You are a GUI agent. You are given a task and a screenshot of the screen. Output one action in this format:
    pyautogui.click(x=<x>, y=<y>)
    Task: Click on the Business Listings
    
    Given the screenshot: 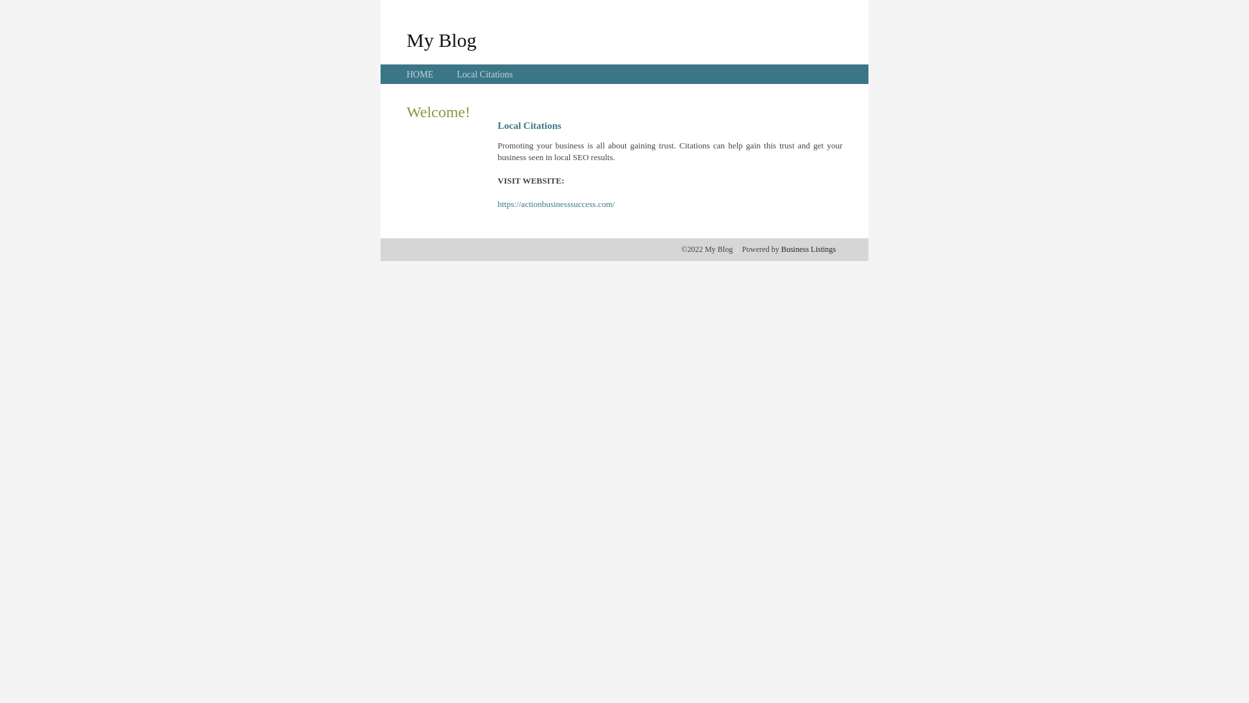 What is the action you would take?
    pyautogui.click(x=809, y=249)
    